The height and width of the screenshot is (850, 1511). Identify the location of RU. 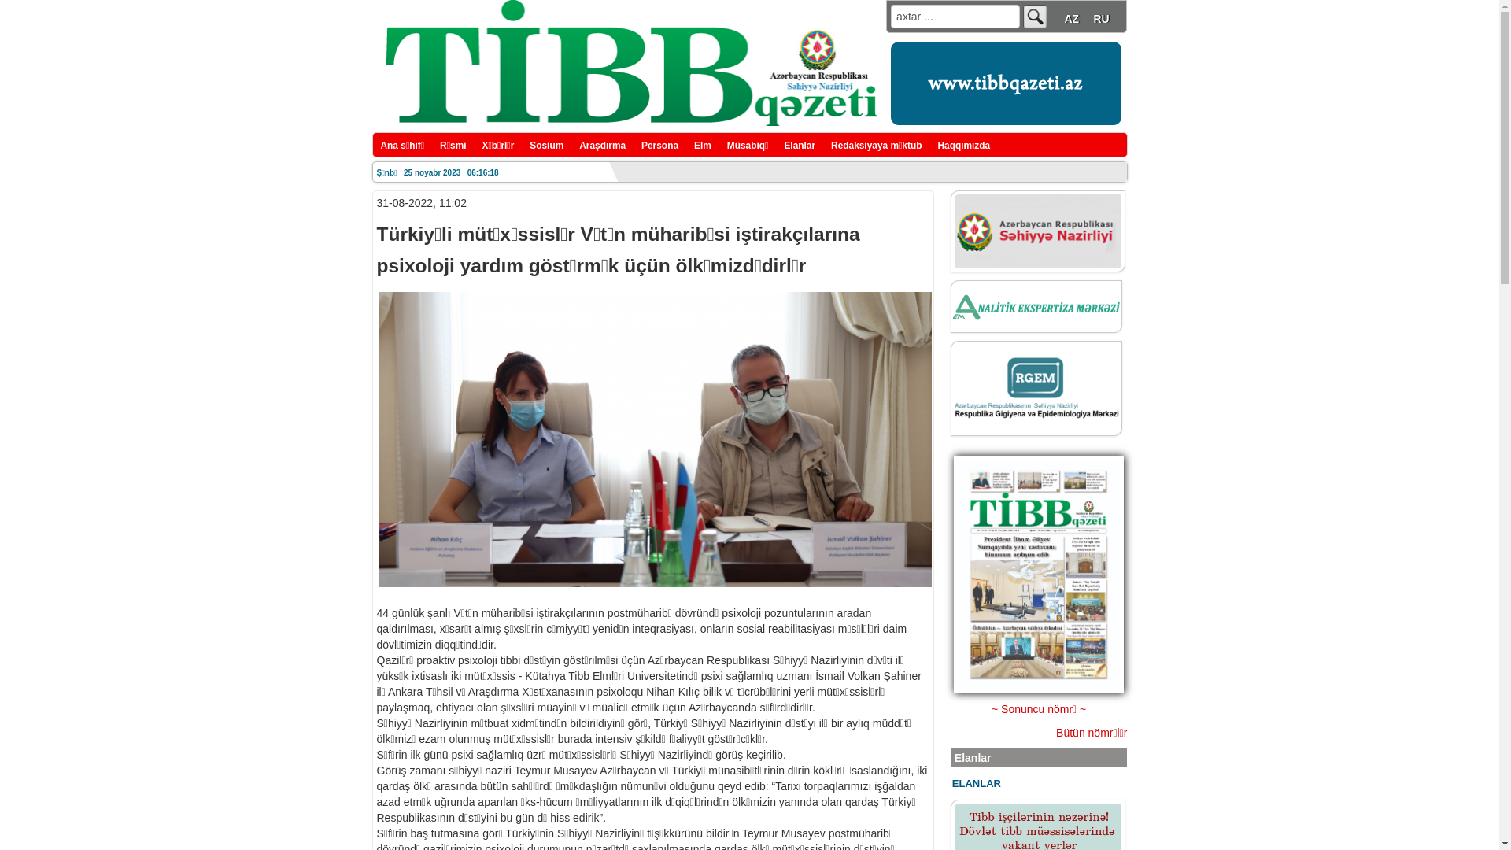
(1101, 19).